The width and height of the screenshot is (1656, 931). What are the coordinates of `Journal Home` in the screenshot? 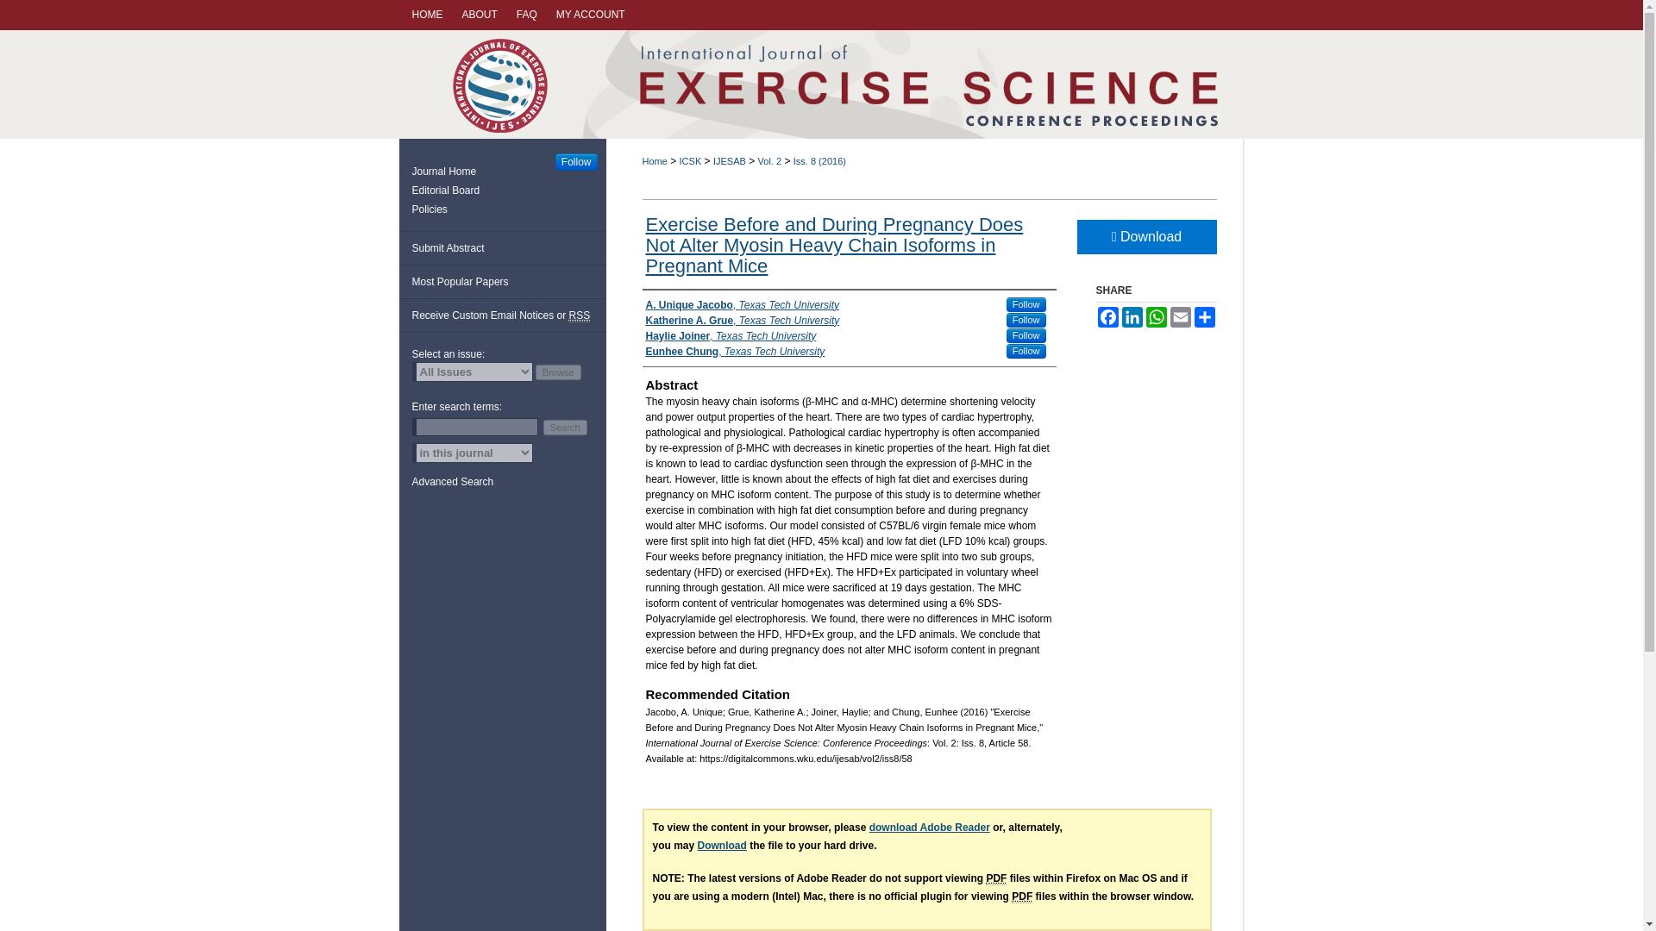 It's located at (509, 172).